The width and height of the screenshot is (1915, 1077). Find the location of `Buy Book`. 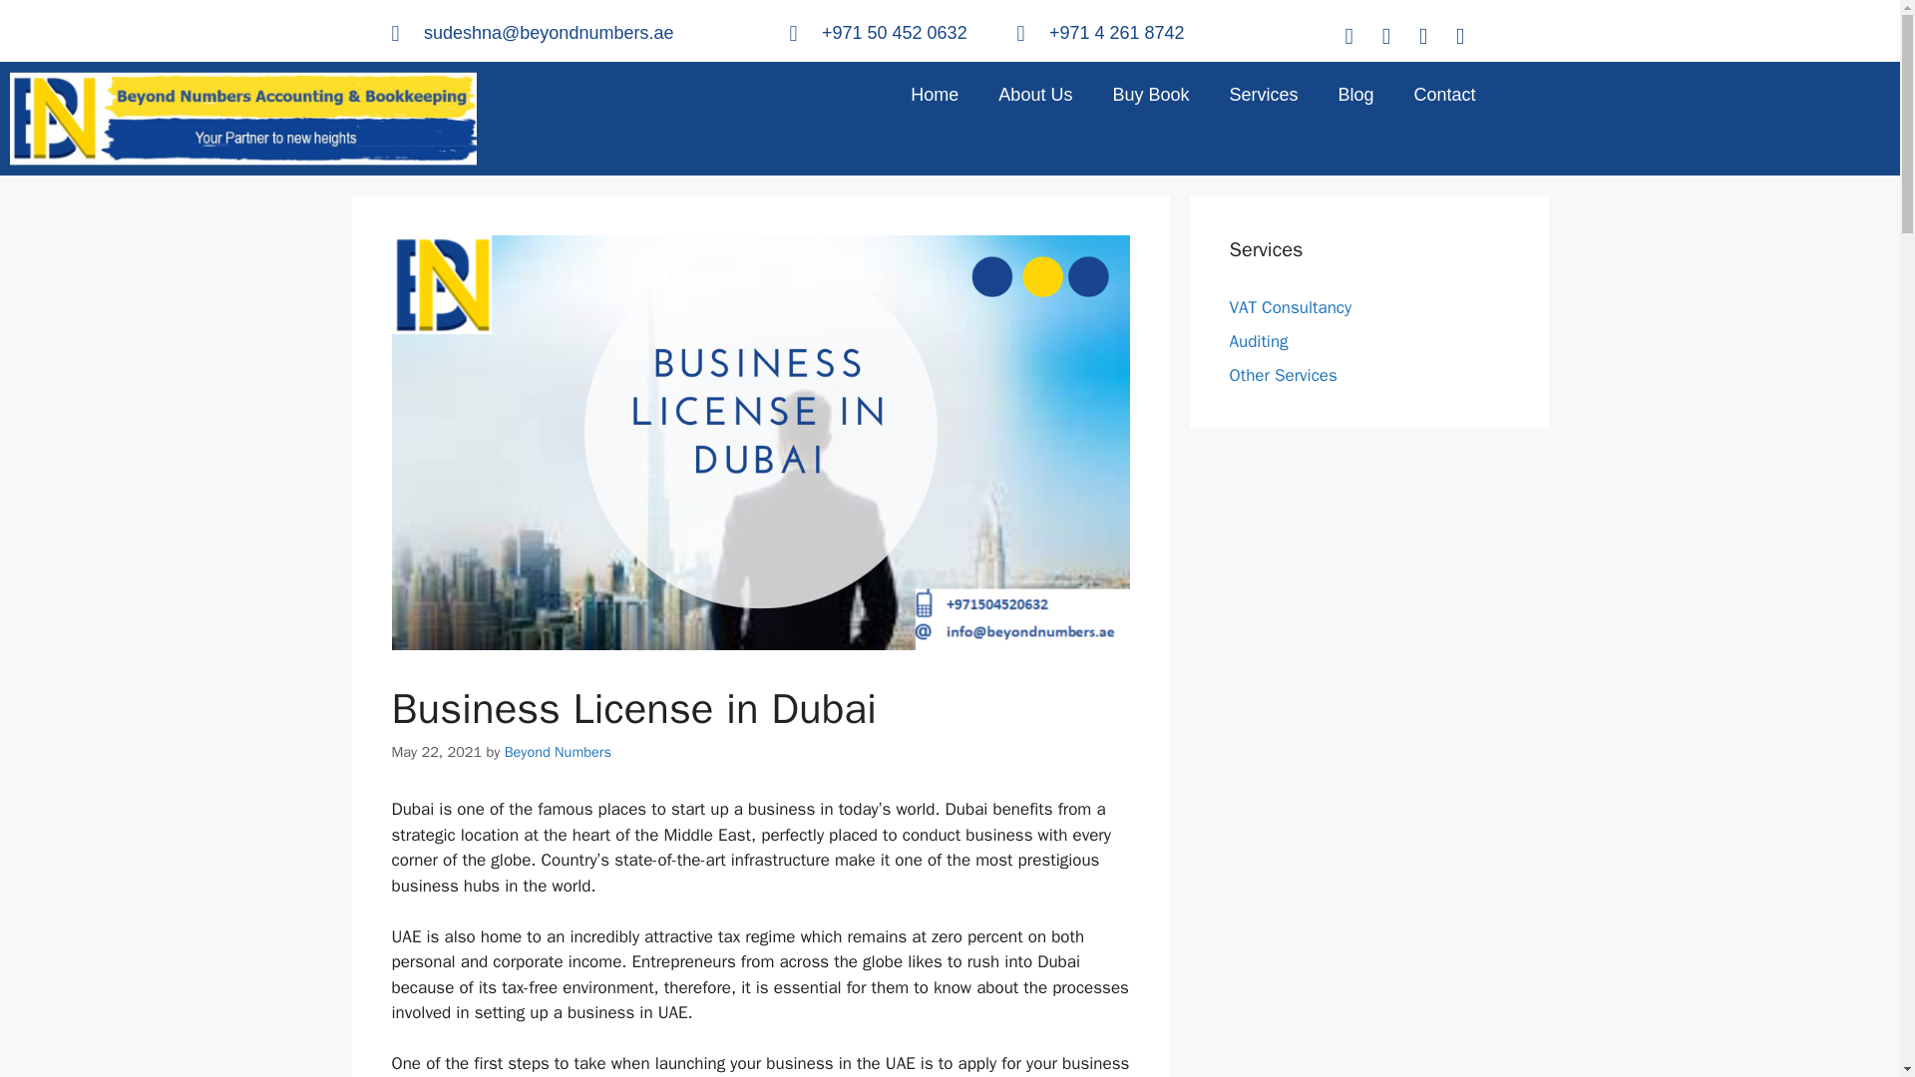

Buy Book is located at coordinates (1149, 94).